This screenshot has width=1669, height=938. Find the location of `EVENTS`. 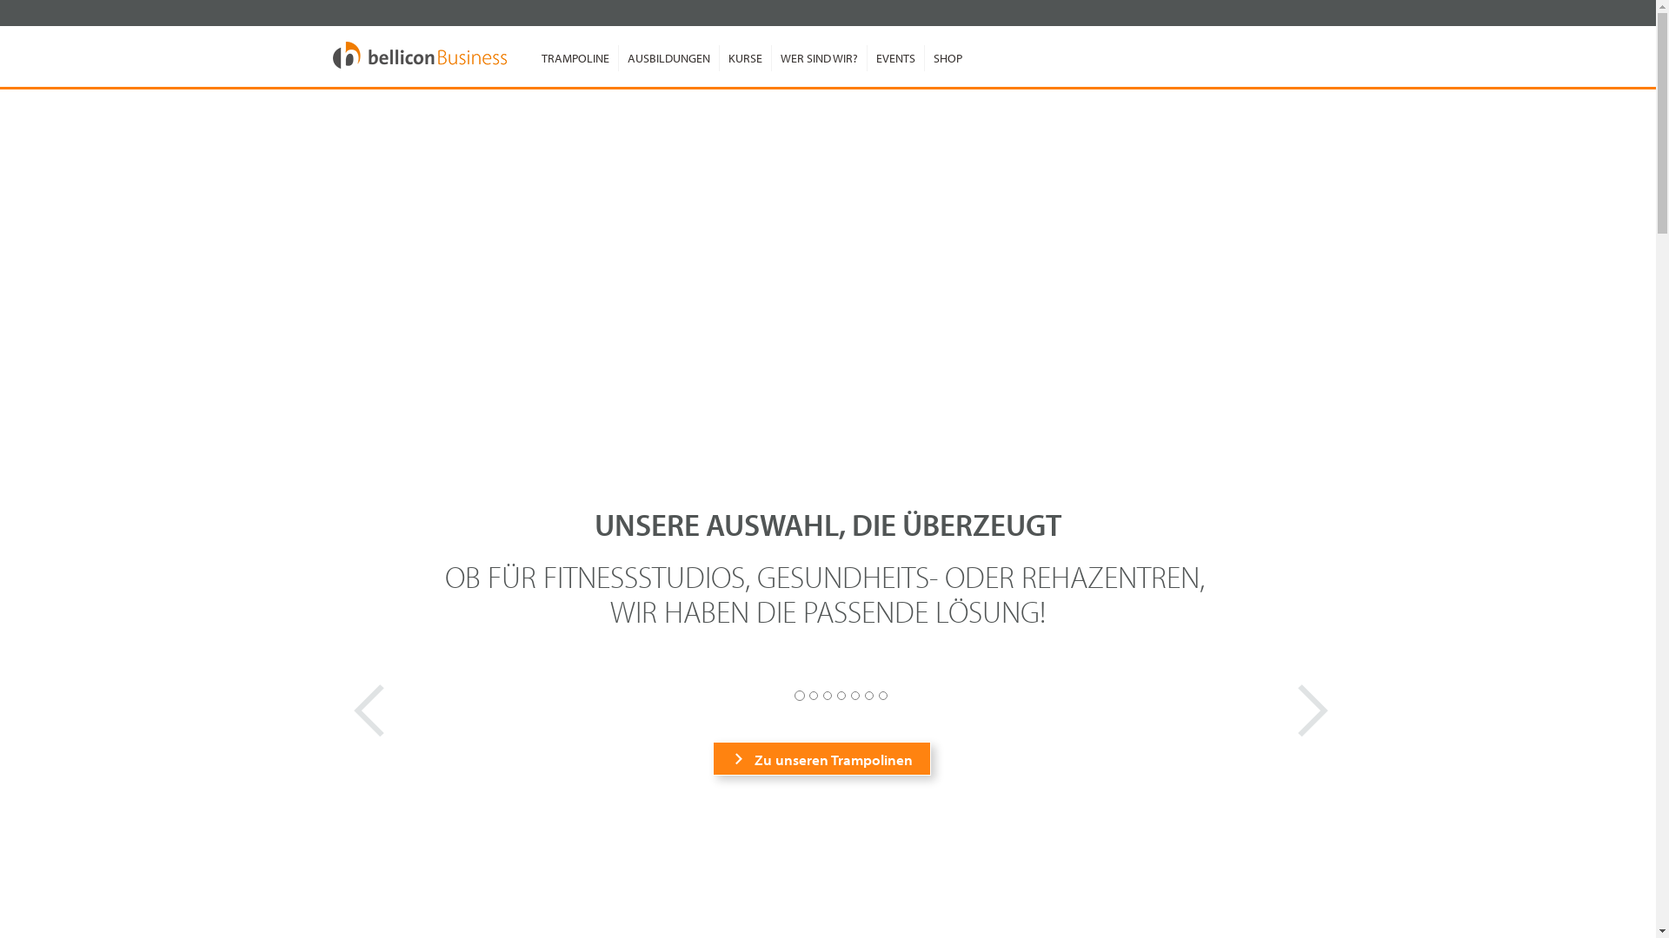

EVENTS is located at coordinates (894, 58).